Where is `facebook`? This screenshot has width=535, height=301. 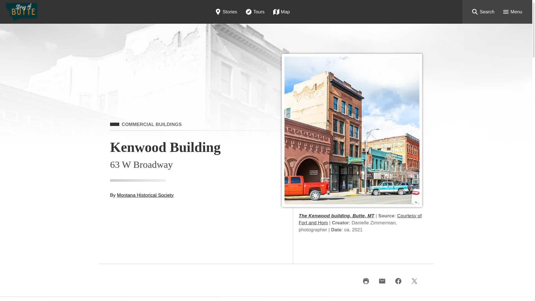 facebook is located at coordinates (398, 281).